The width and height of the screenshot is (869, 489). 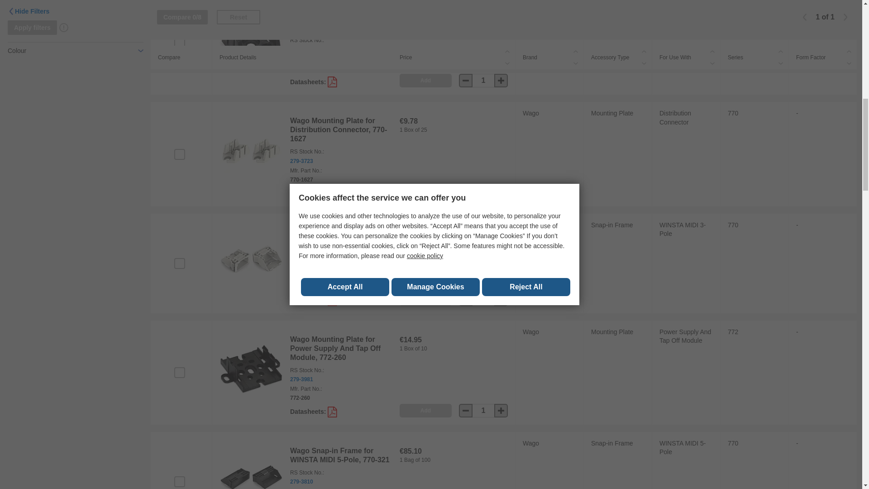 I want to click on on, so click(x=179, y=154).